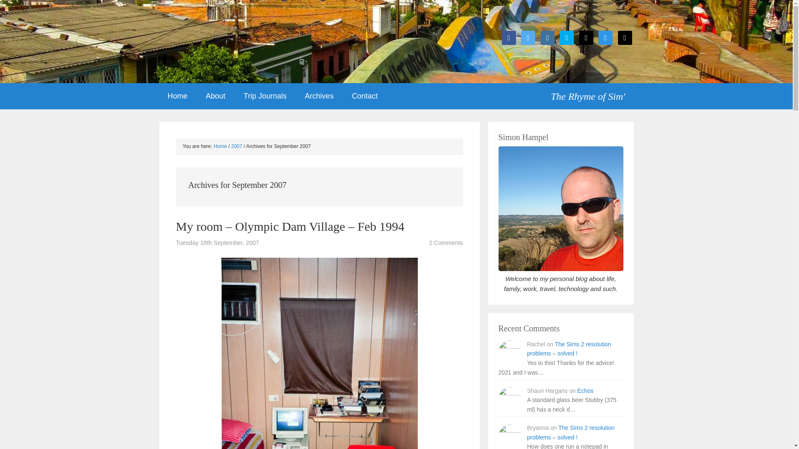 The height and width of the screenshot is (449, 799). I want to click on github, so click(586, 37).